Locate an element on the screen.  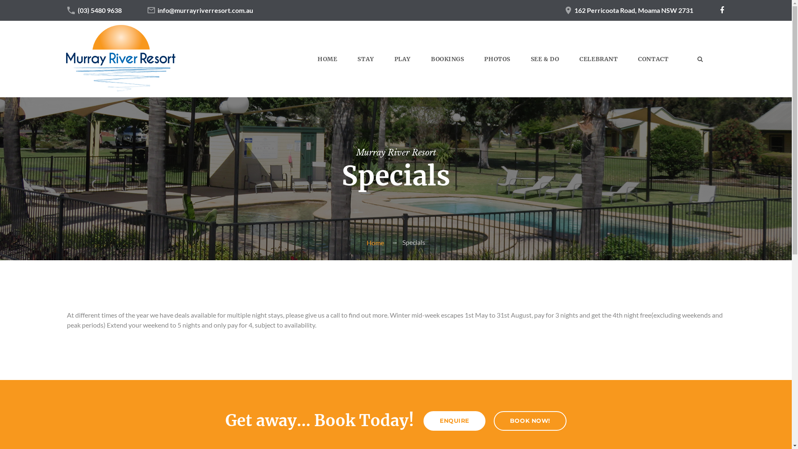
info@murrayriverresort.com.au is located at coordinates (205, 10).